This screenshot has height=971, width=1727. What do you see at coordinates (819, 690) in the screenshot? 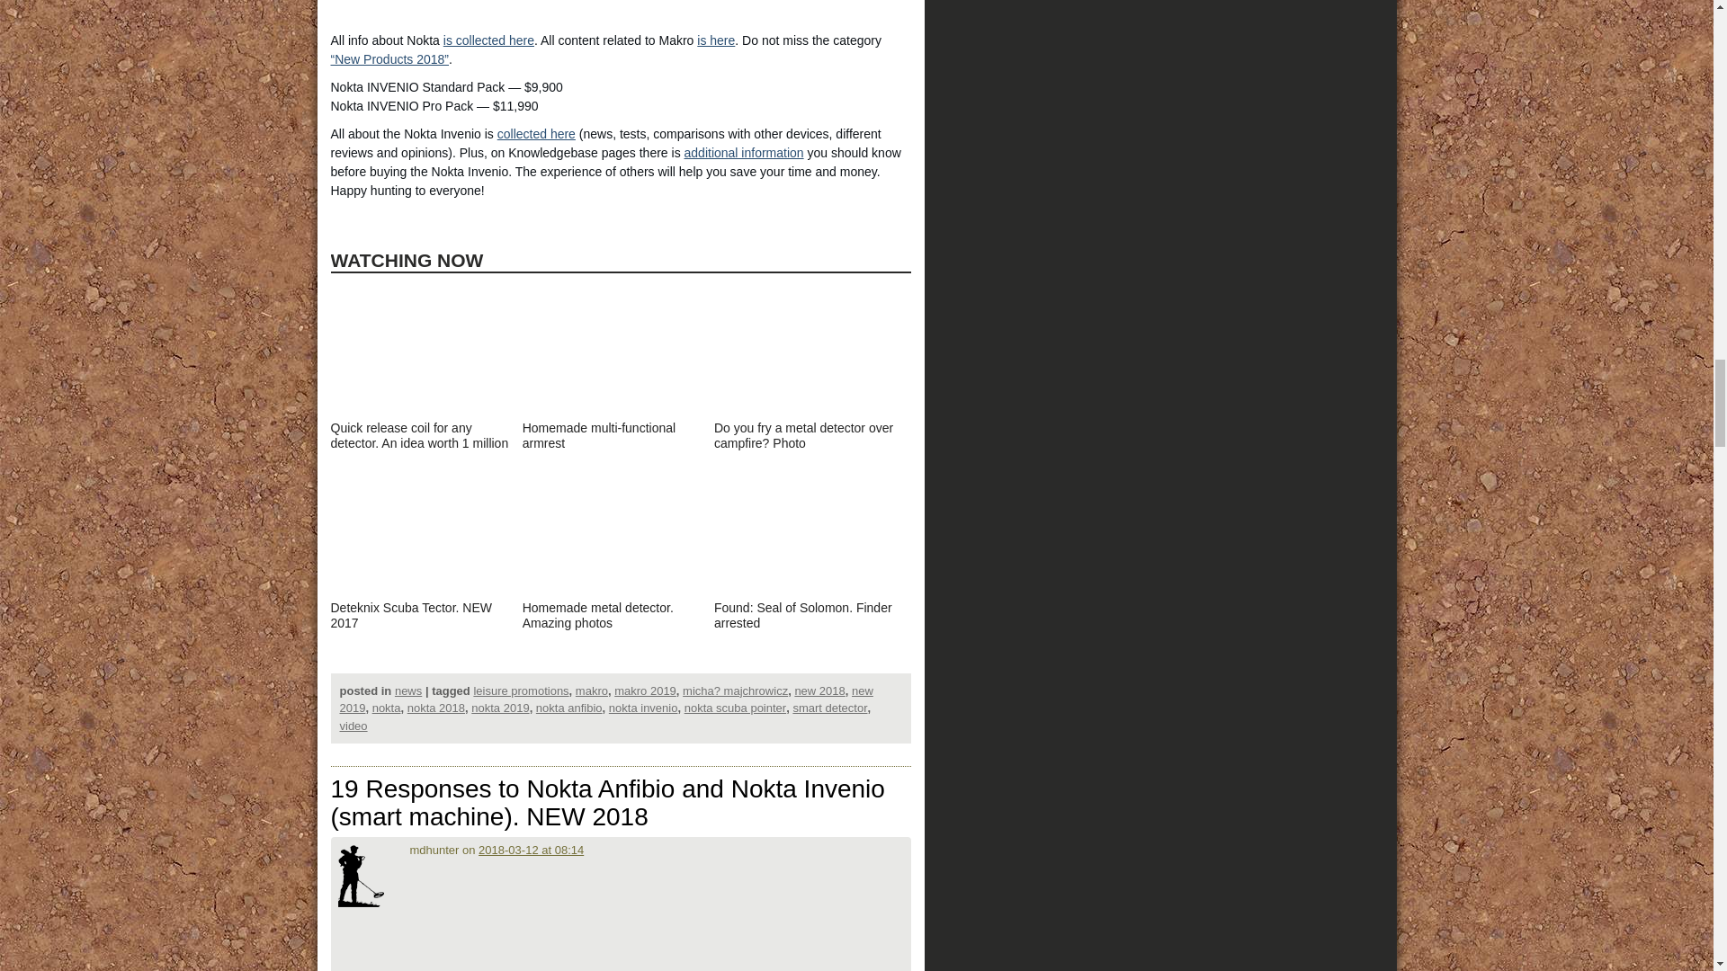
I see `new 2018` at bounding box center [819, 690].